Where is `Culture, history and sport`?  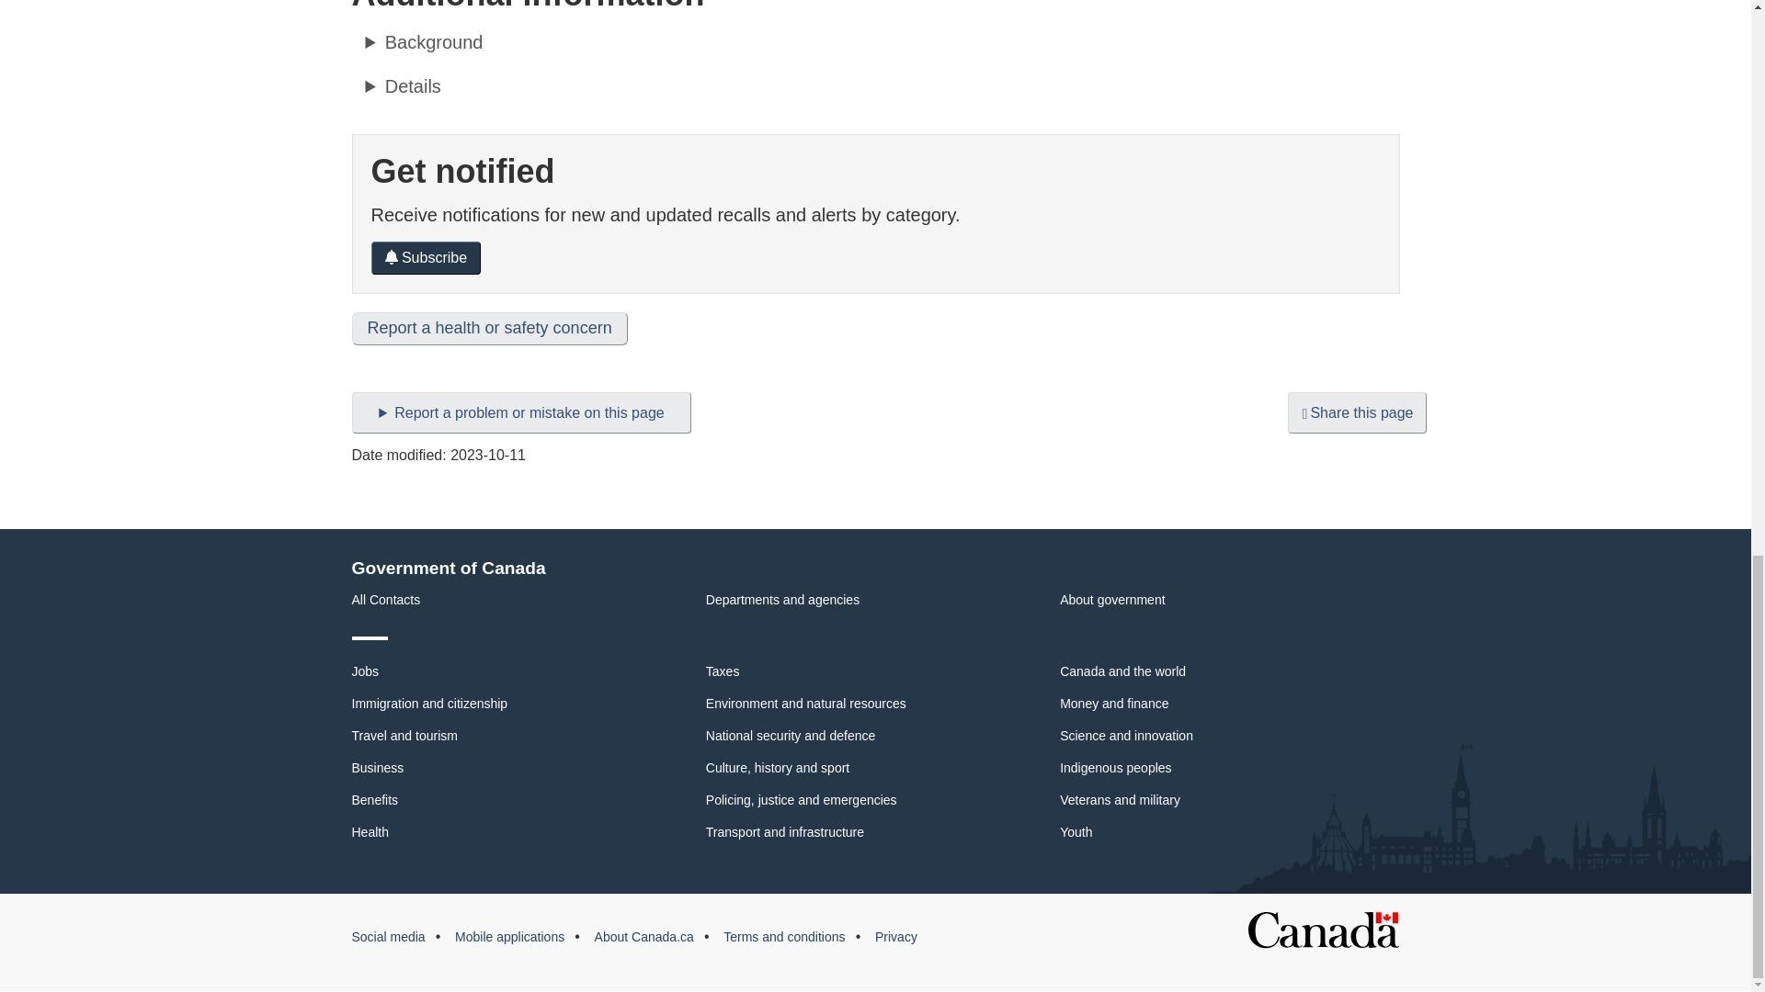 Culture, history and sport is located at coordinates (778, 768).